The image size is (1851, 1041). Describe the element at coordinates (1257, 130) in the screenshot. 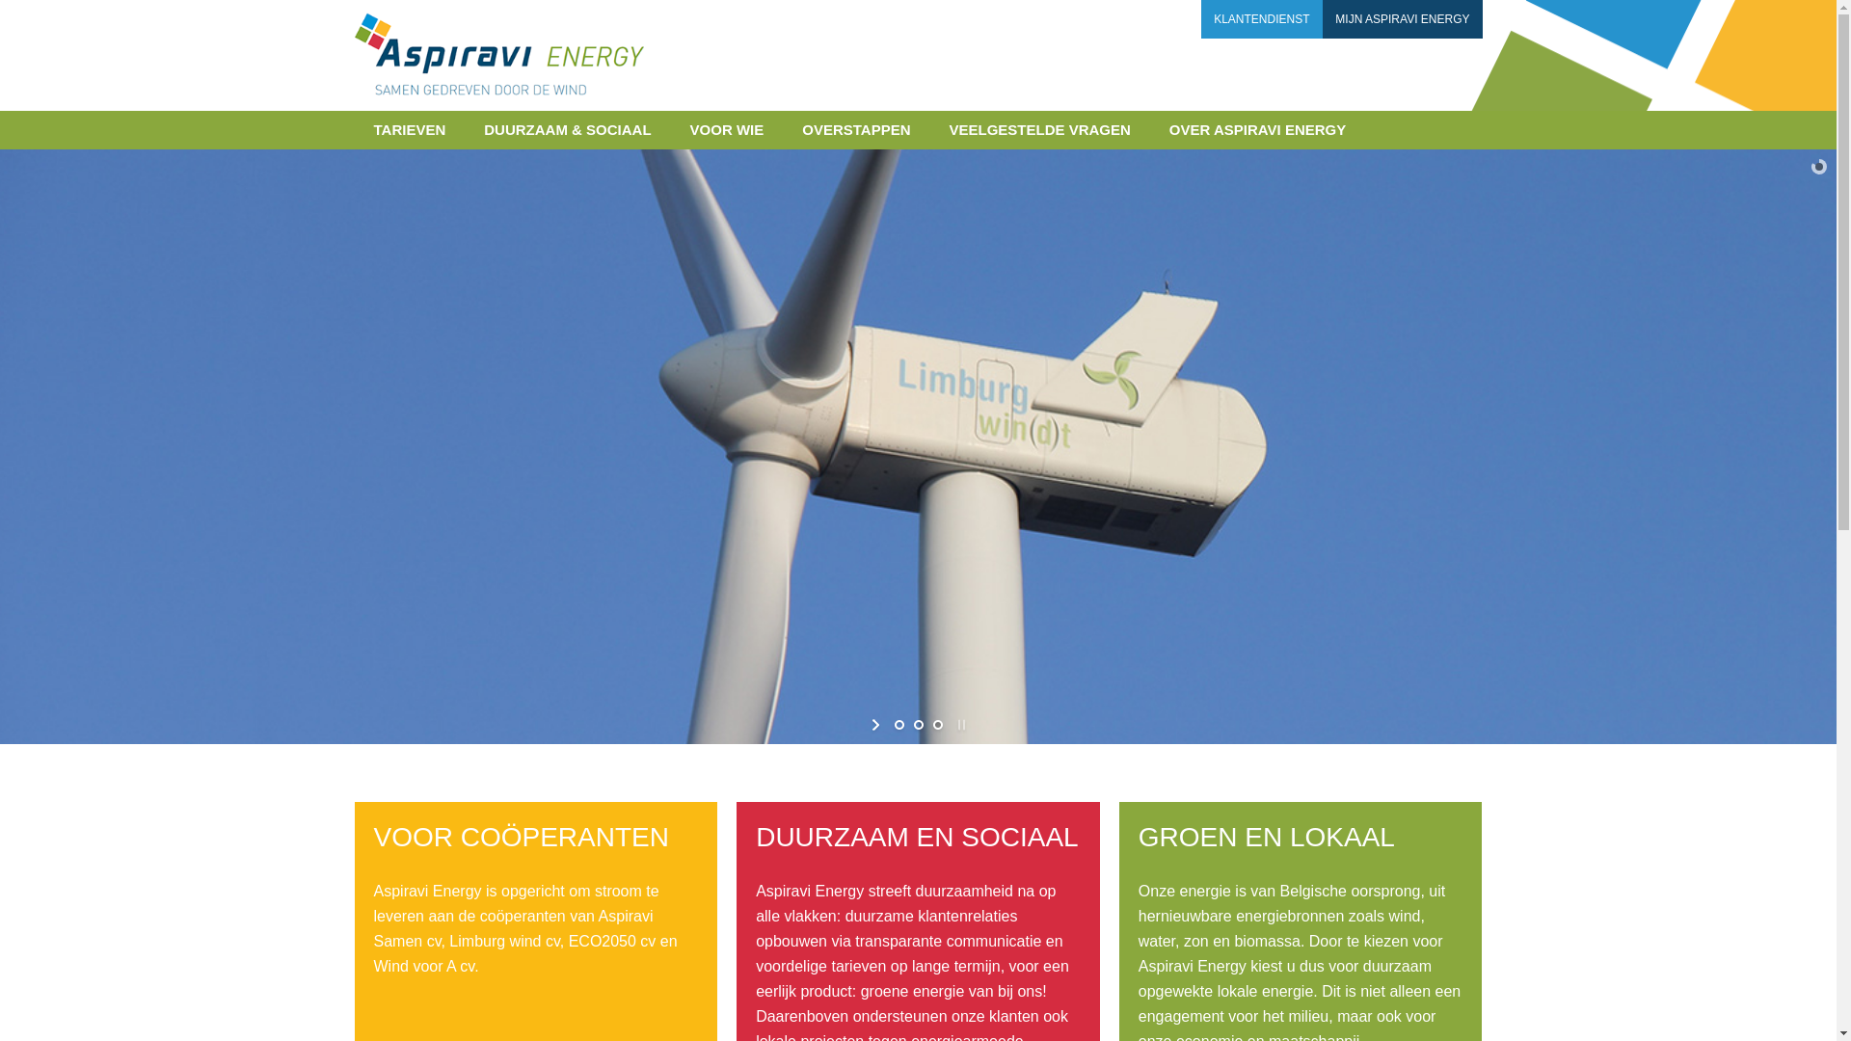

I see `OVER ASPIRAVI ENERGY` at that location.